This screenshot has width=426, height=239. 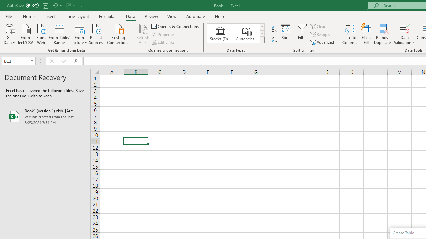 What do you see at coordinates (96, 34) in the screenshot?
I see `Recent Sources` at bounding box center [96, 34].